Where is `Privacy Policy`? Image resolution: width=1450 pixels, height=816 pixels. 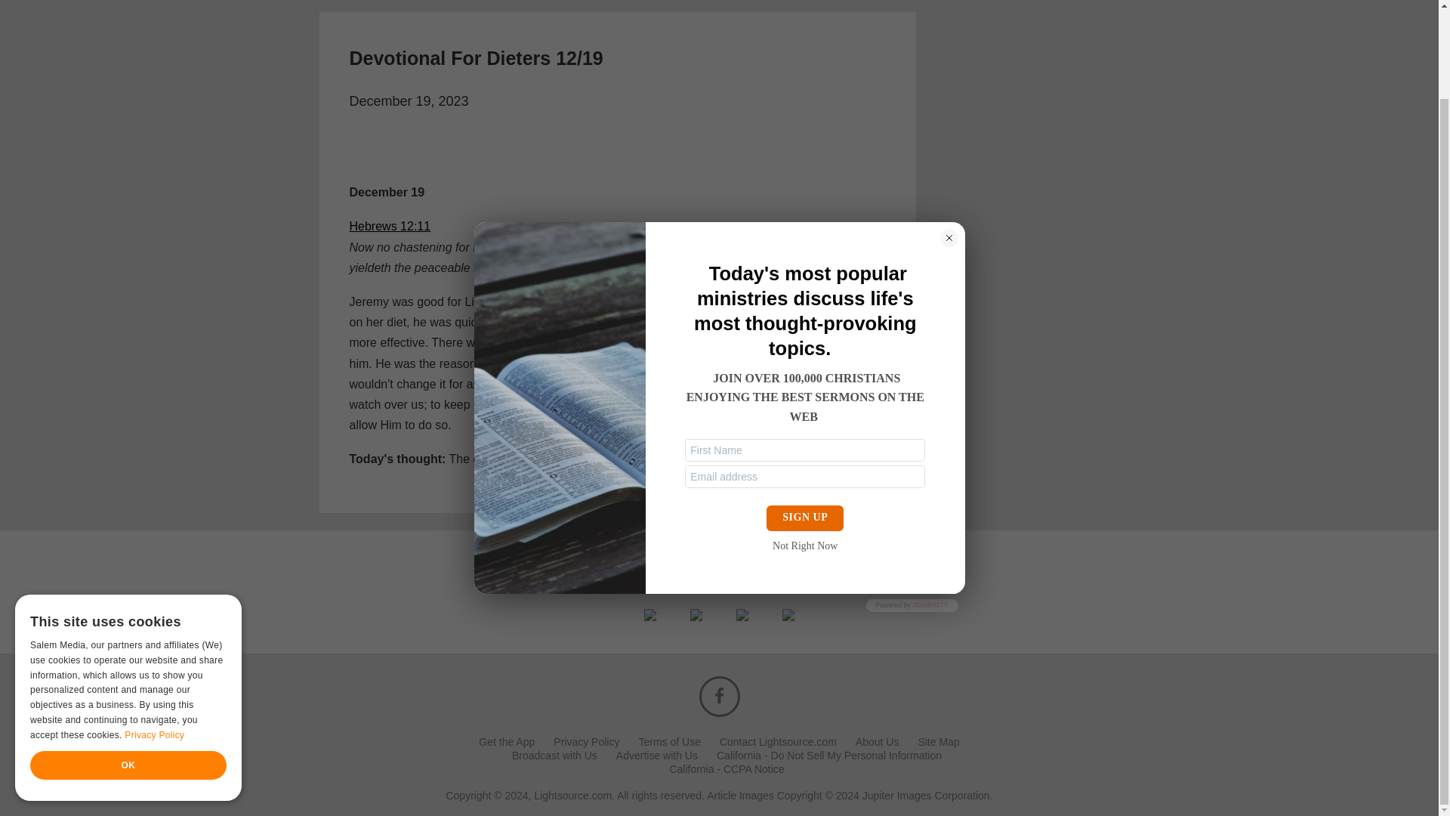
Privacy Policy is located at coordinates (586, 742).